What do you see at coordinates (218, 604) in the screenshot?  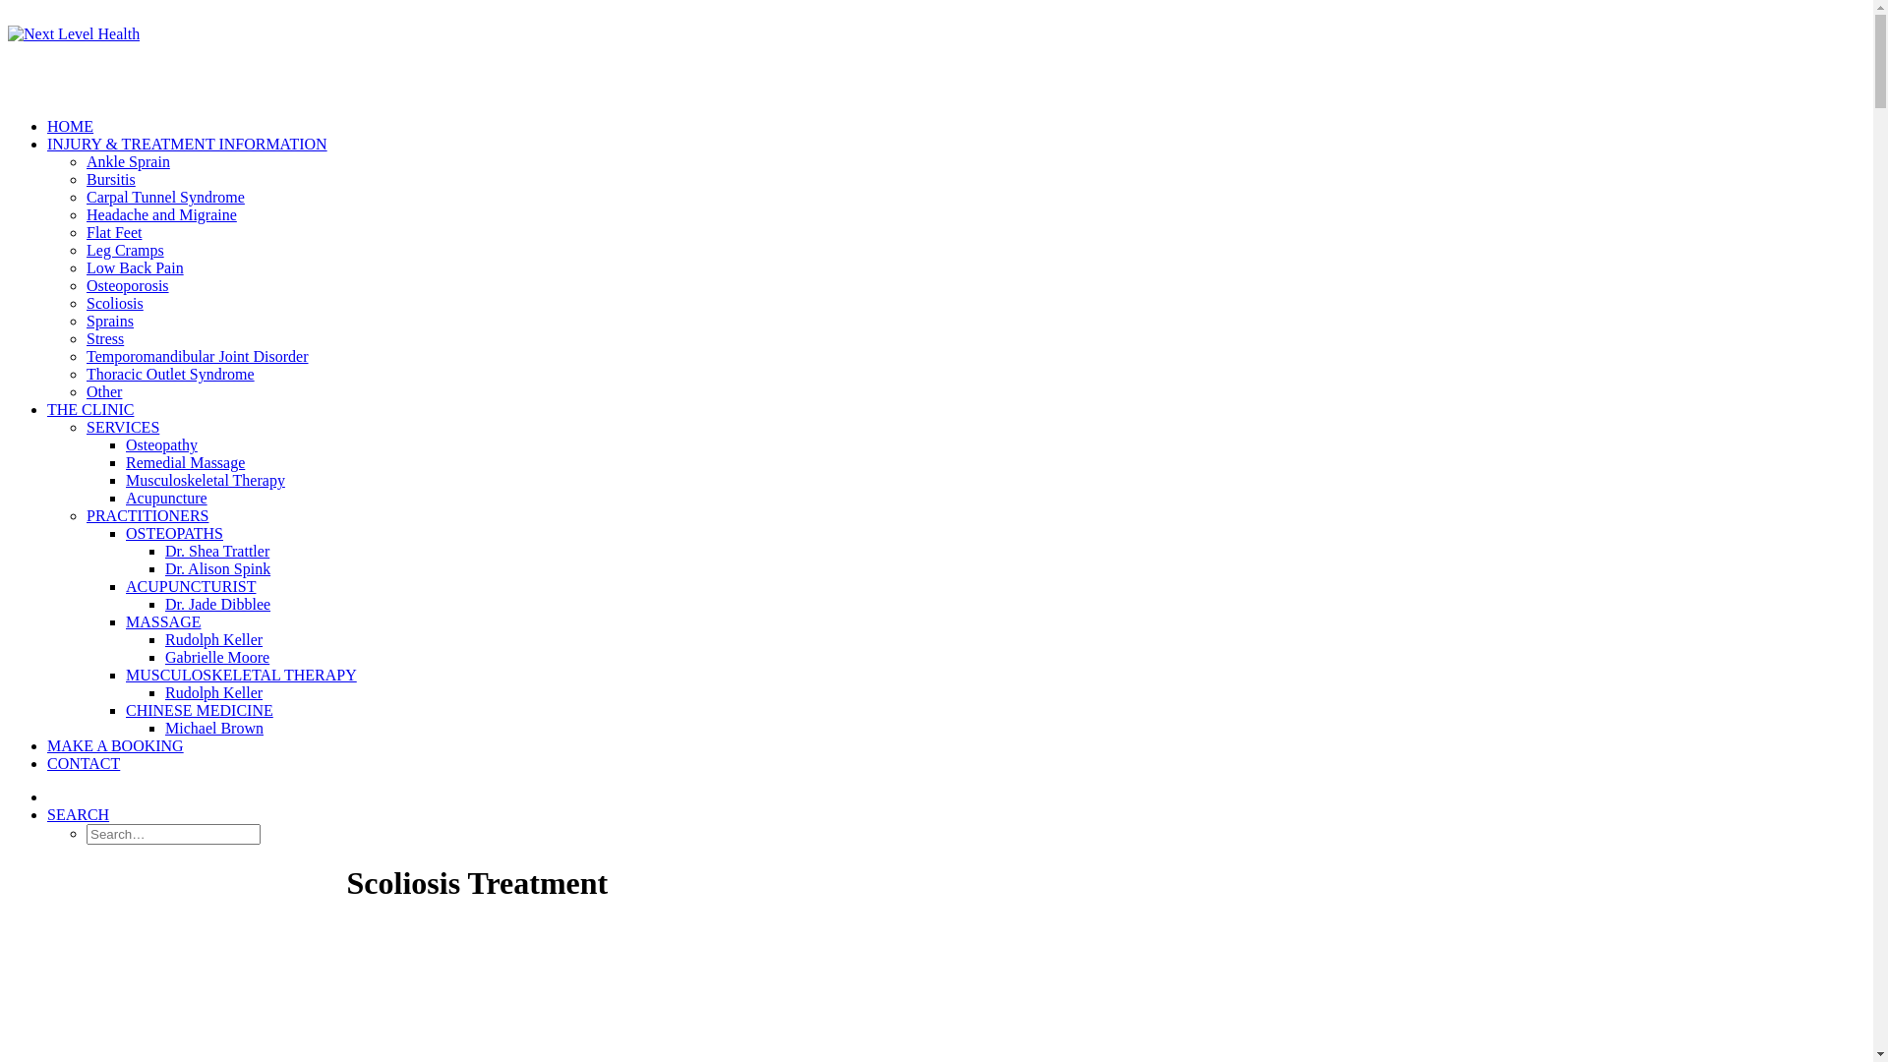 I see `Dr. Jade Dibblee` at bounding box center [218, 604].